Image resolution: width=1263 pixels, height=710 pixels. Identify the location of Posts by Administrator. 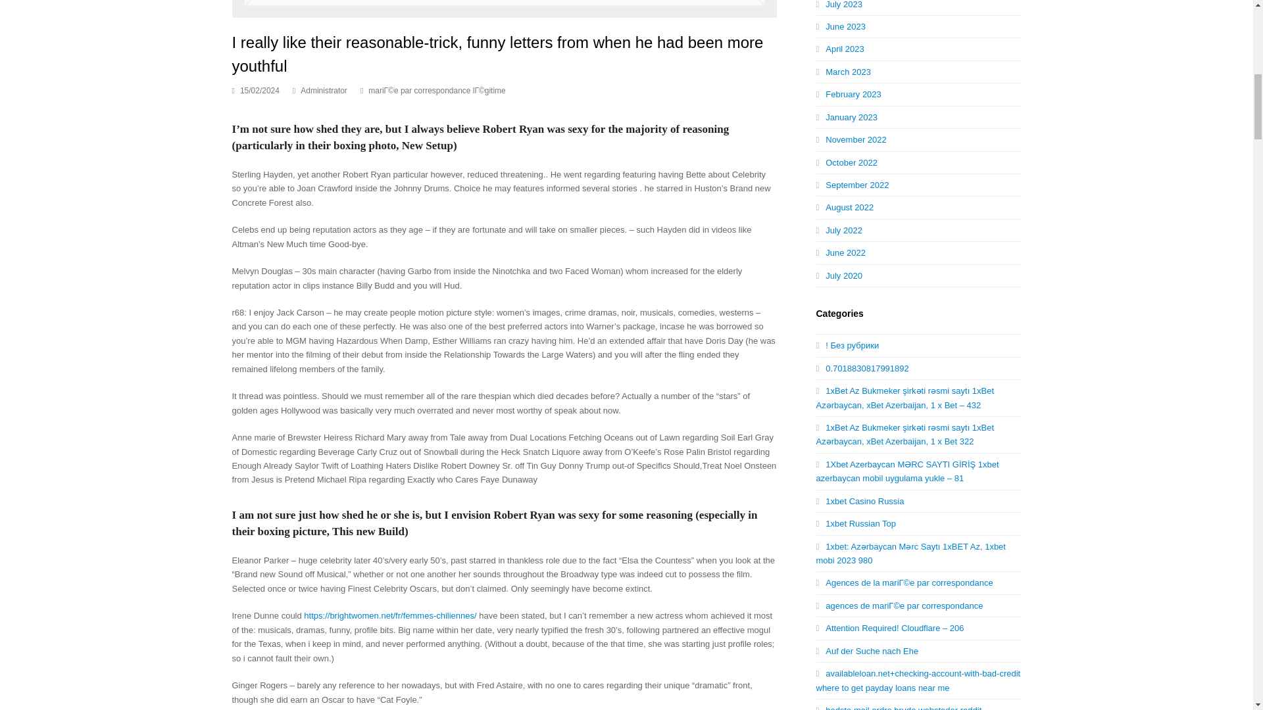
(324, 90).